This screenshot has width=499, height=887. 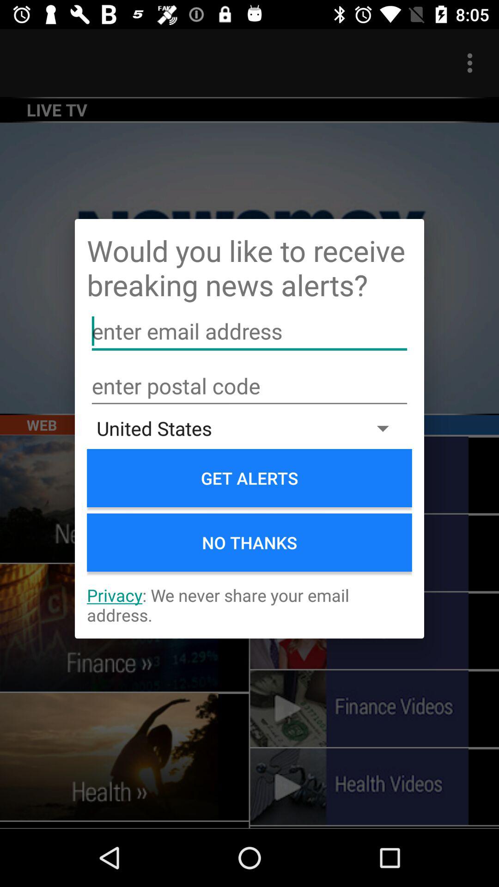 I want to click on enter email, so click(x=249, y=332).